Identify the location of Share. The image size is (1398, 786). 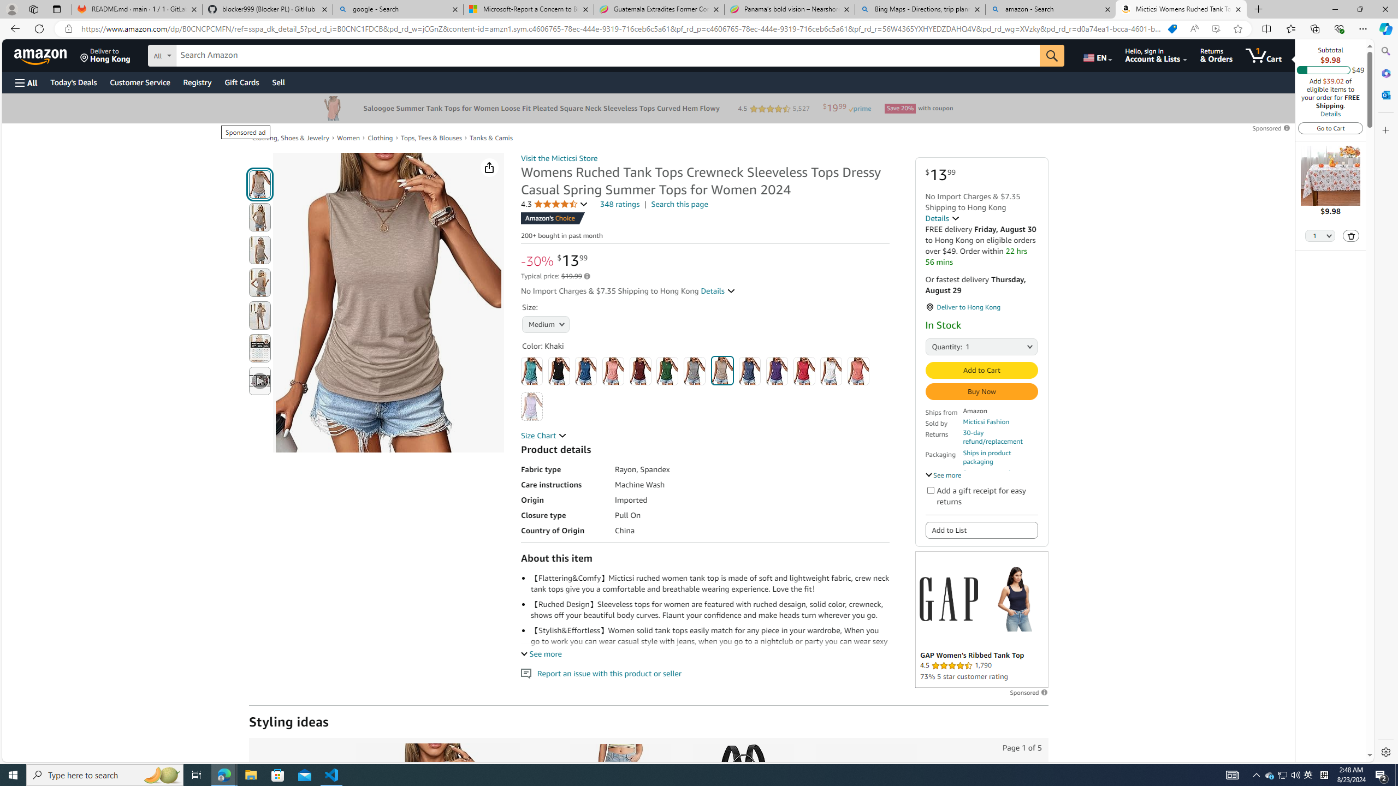
(489, 167).